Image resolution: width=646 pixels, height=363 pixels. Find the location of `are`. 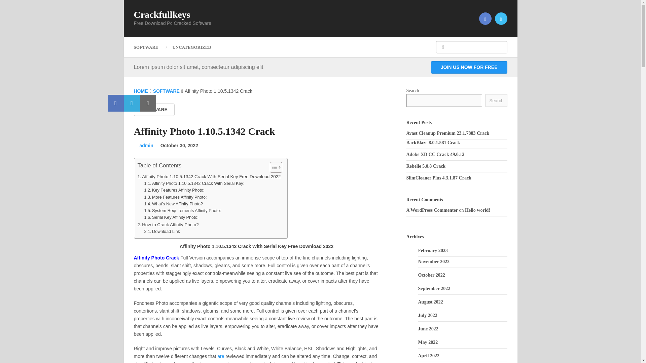

are is located at coordinates (221, 356).